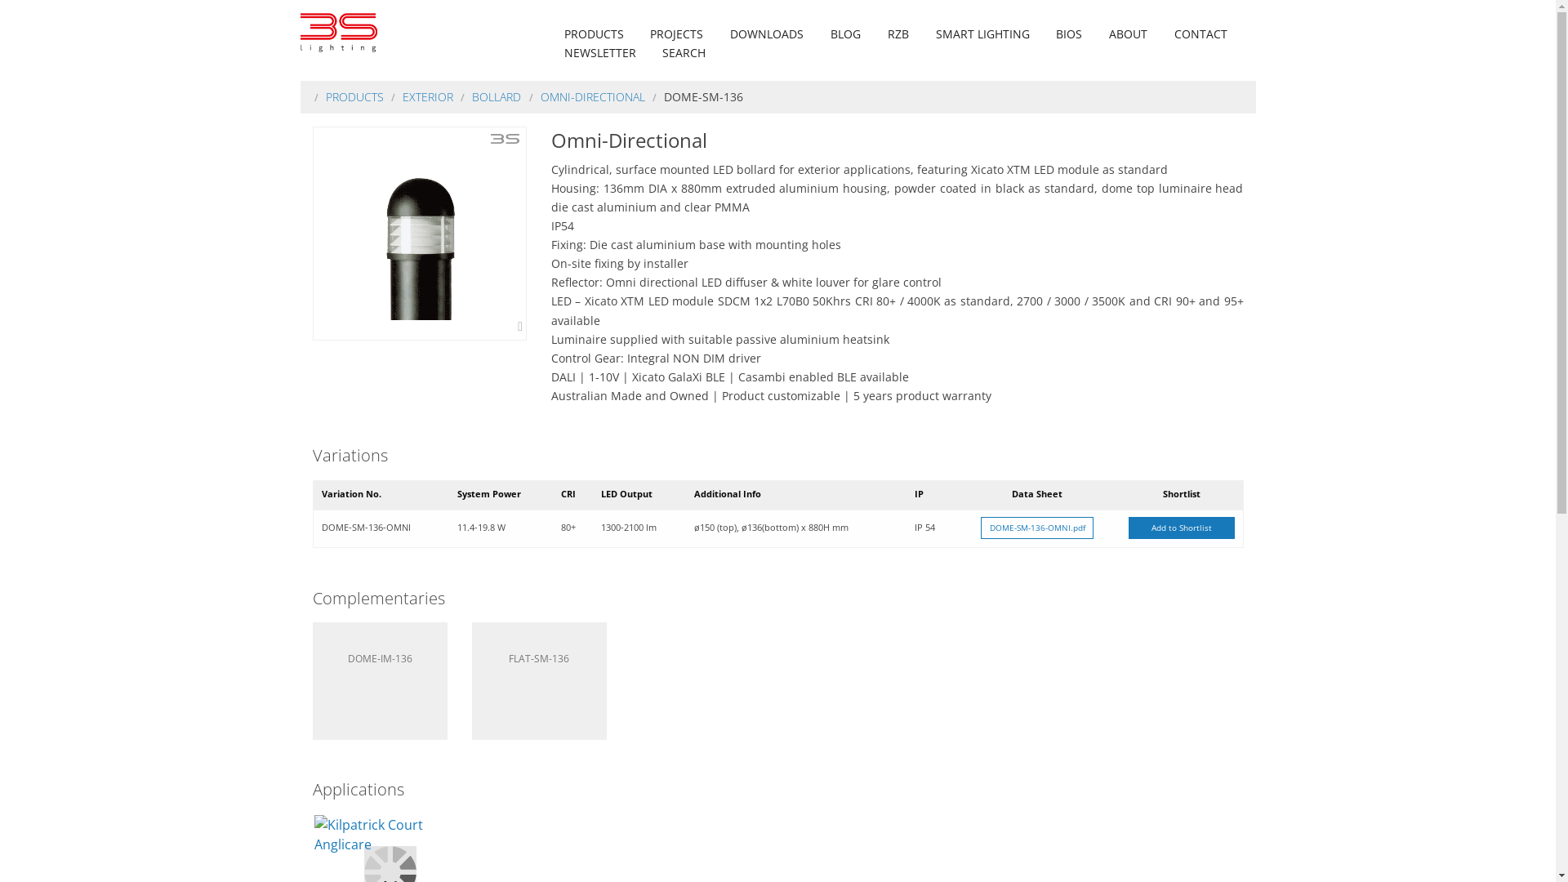 The height and width of the screenshot is (882, 1568). What do you see at coordinates (898, 34) in the screenshot?
I see `RZB` at bounding box center [898, 34].